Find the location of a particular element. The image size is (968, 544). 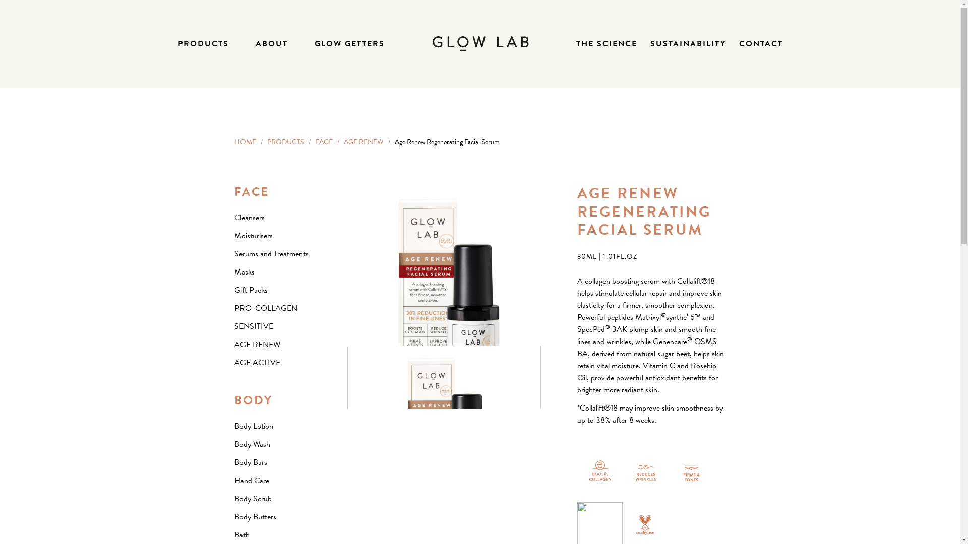

AGE RENEW is located at coordinates (257, 345).